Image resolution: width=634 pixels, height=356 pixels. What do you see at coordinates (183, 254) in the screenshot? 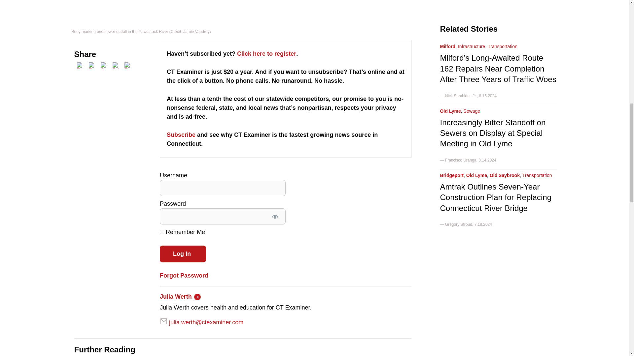
I see `Log In` at bounding box center [183, 254].